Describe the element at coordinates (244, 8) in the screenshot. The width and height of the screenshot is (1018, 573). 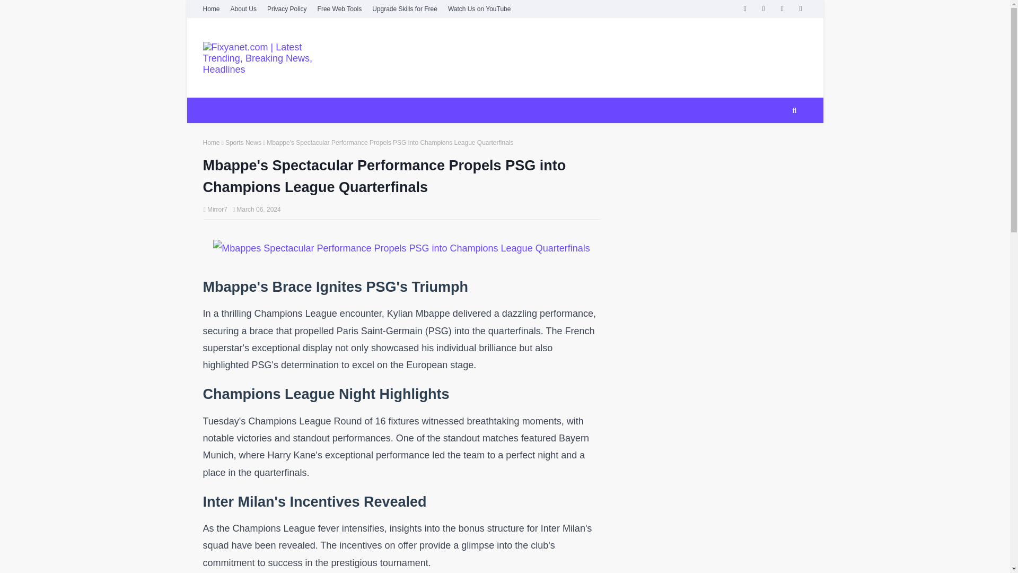
I see `About Us` at that location.